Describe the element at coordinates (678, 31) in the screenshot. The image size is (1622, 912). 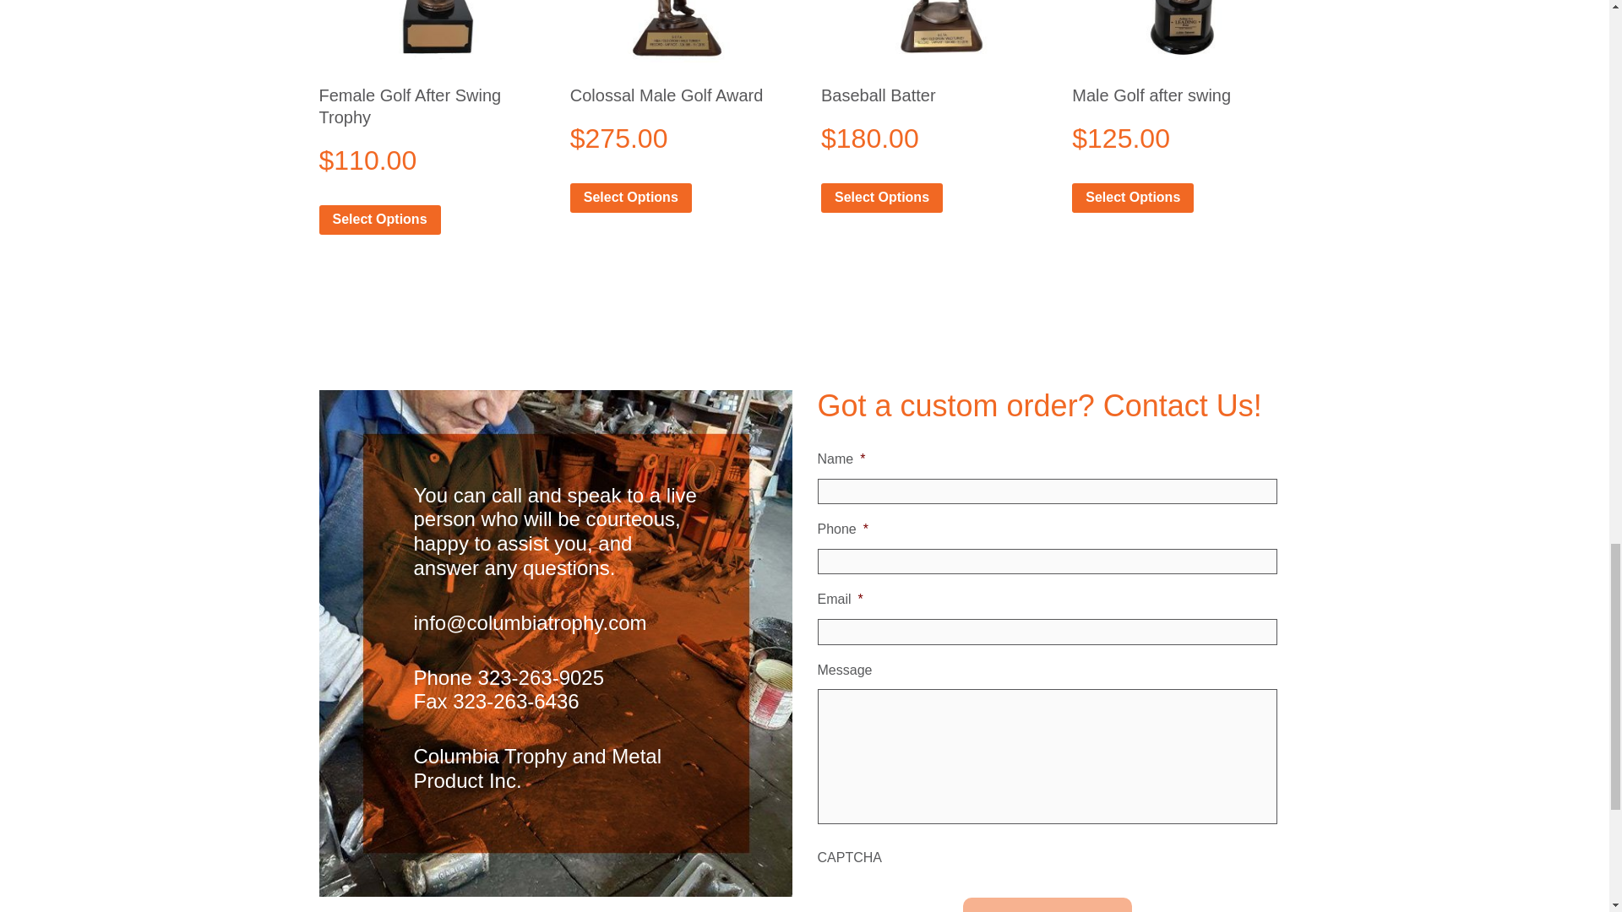
I see `Colossal Male Golf Award Solid Metal` at that location.